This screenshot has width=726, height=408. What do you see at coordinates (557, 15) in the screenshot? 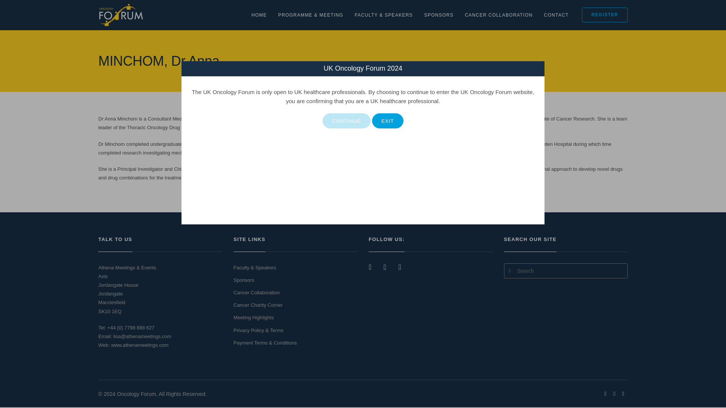
I see `CONTACT` at bounding box center [557, 15].